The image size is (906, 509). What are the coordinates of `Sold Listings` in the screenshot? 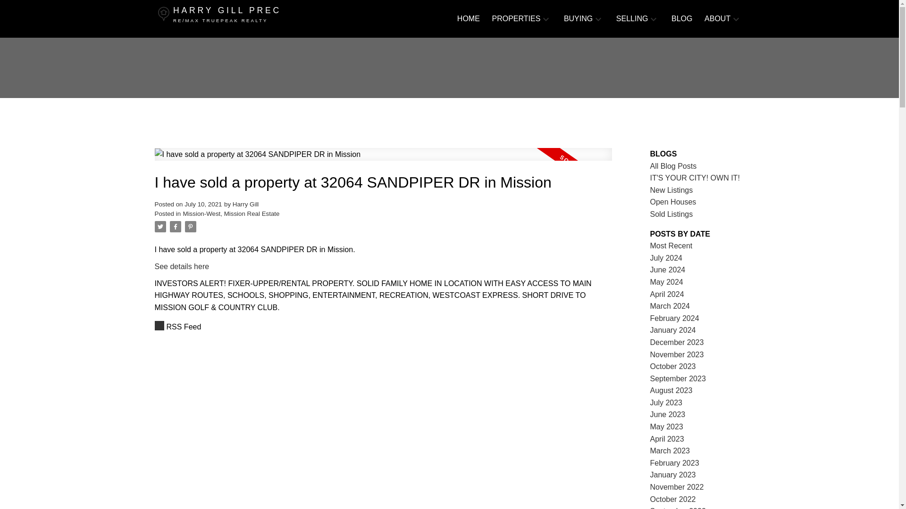 It's located at (671, 214).